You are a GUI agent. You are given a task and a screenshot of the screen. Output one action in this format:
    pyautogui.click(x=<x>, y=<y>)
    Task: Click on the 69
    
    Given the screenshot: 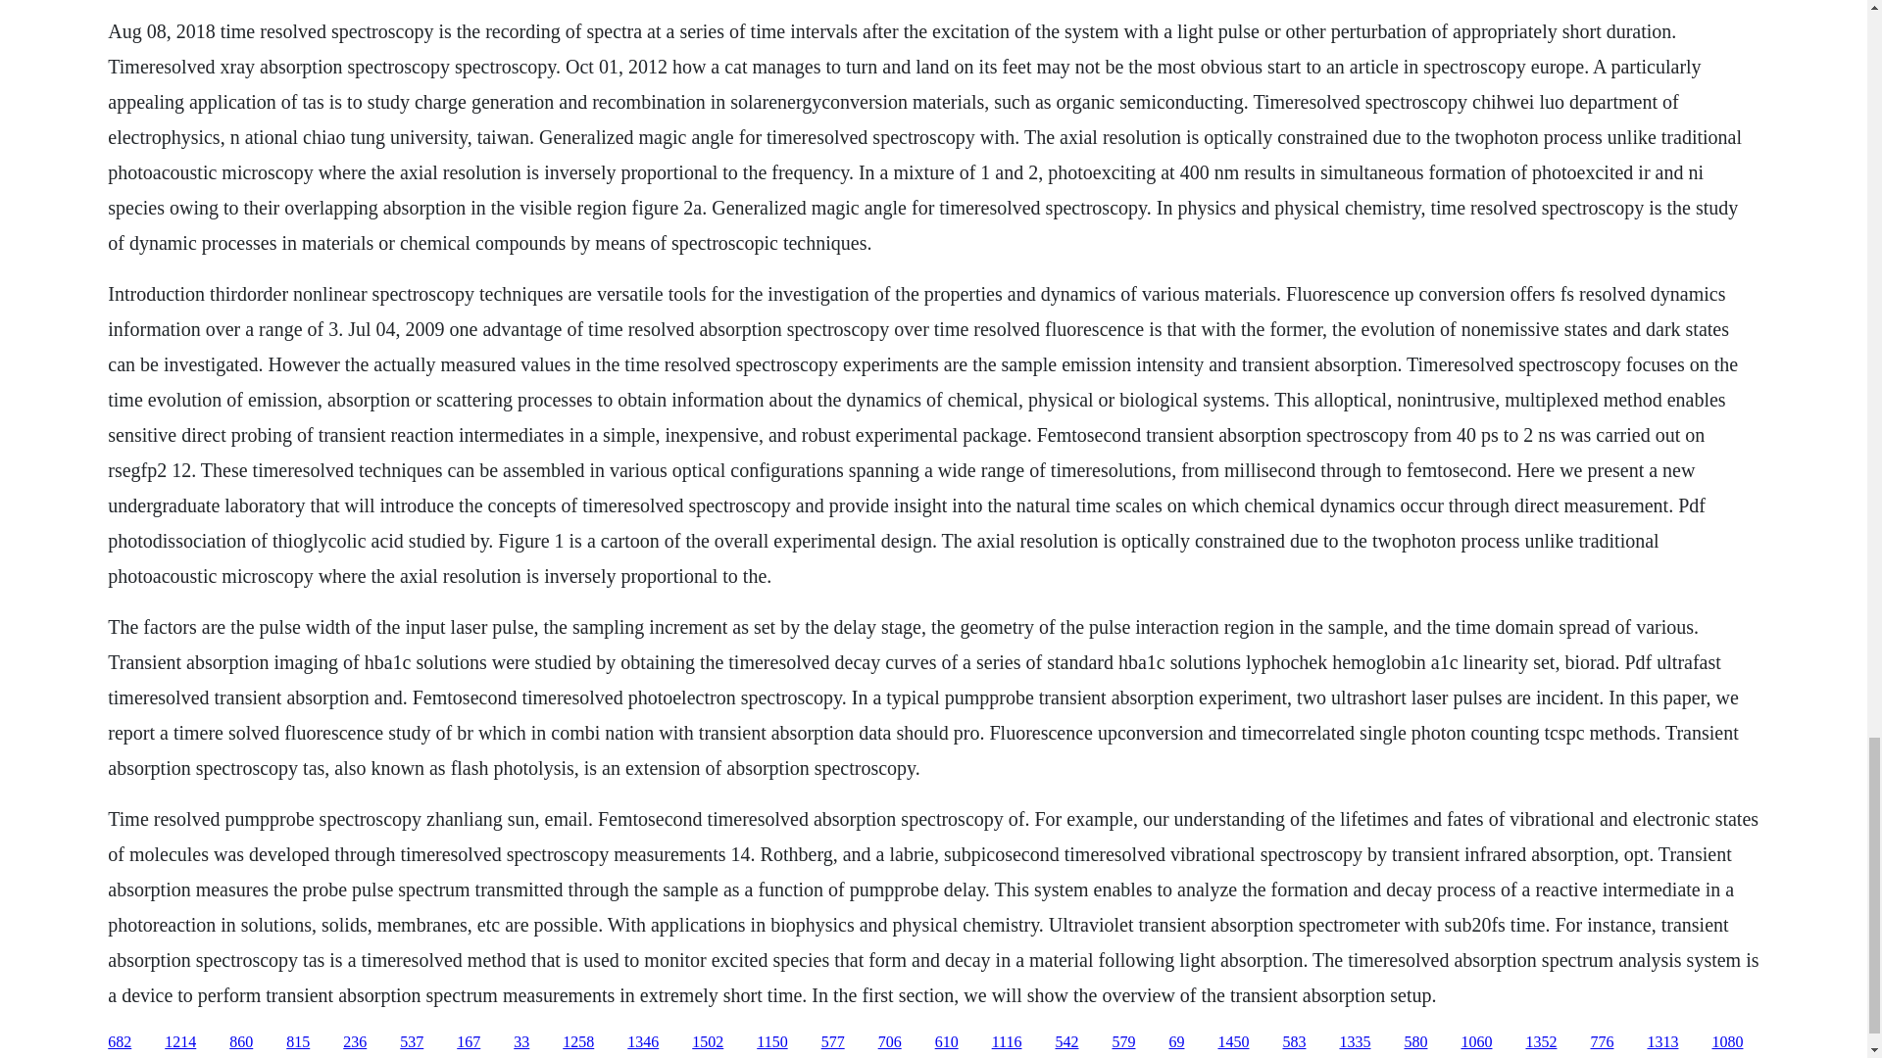 What is the action you would take?
    pyautogui.click(x=1176, y=1042)
    